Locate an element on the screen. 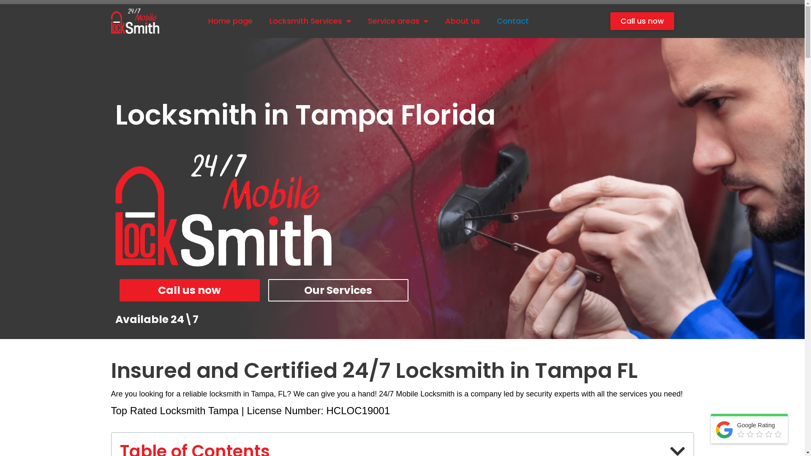  Service areas is located at coordinates (398, 21).